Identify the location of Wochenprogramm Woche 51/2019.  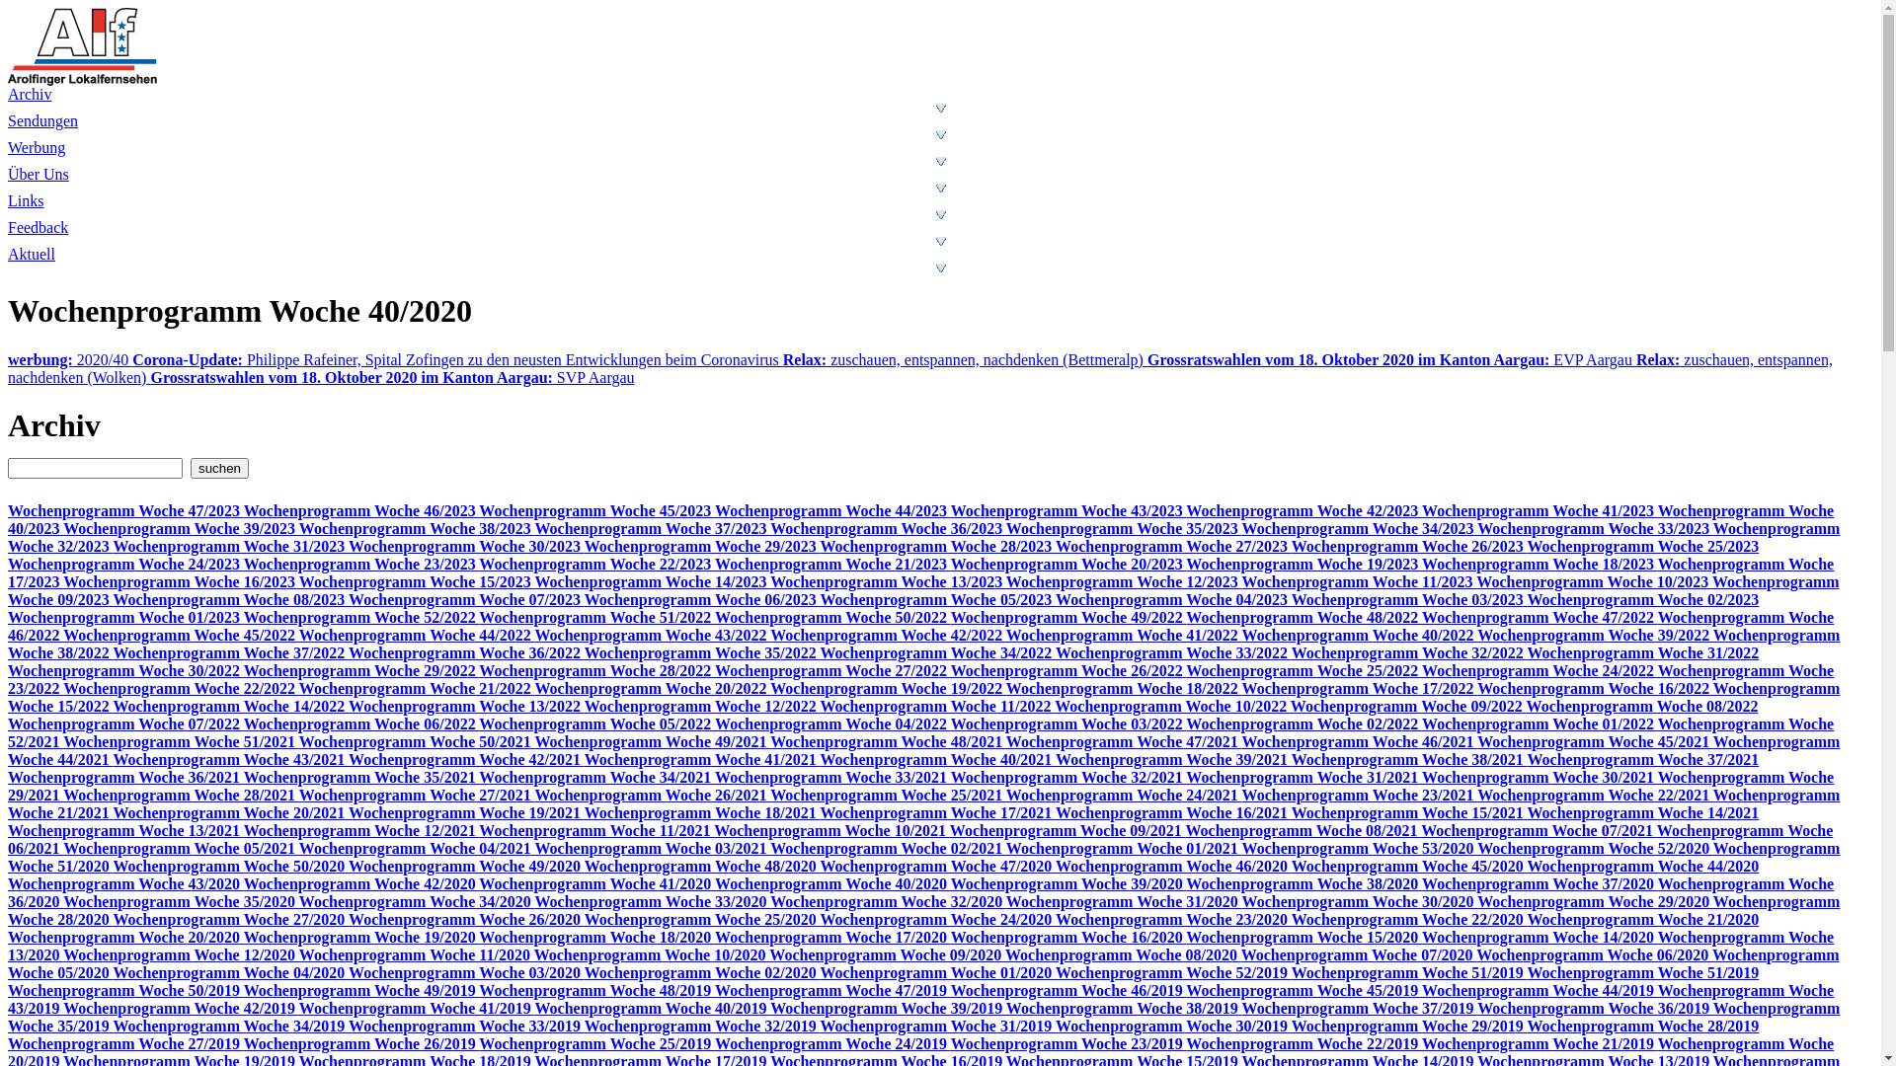
(1410, 973).